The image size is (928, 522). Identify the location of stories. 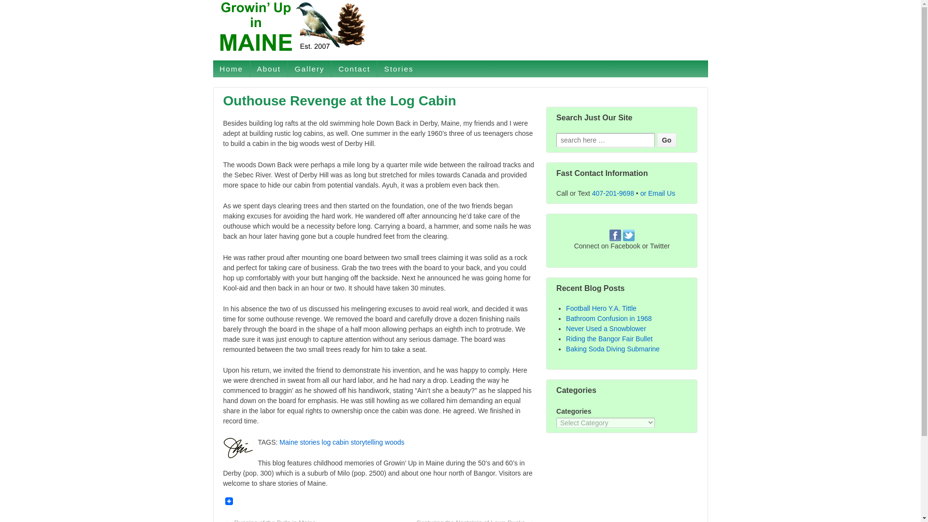
(309, 442).